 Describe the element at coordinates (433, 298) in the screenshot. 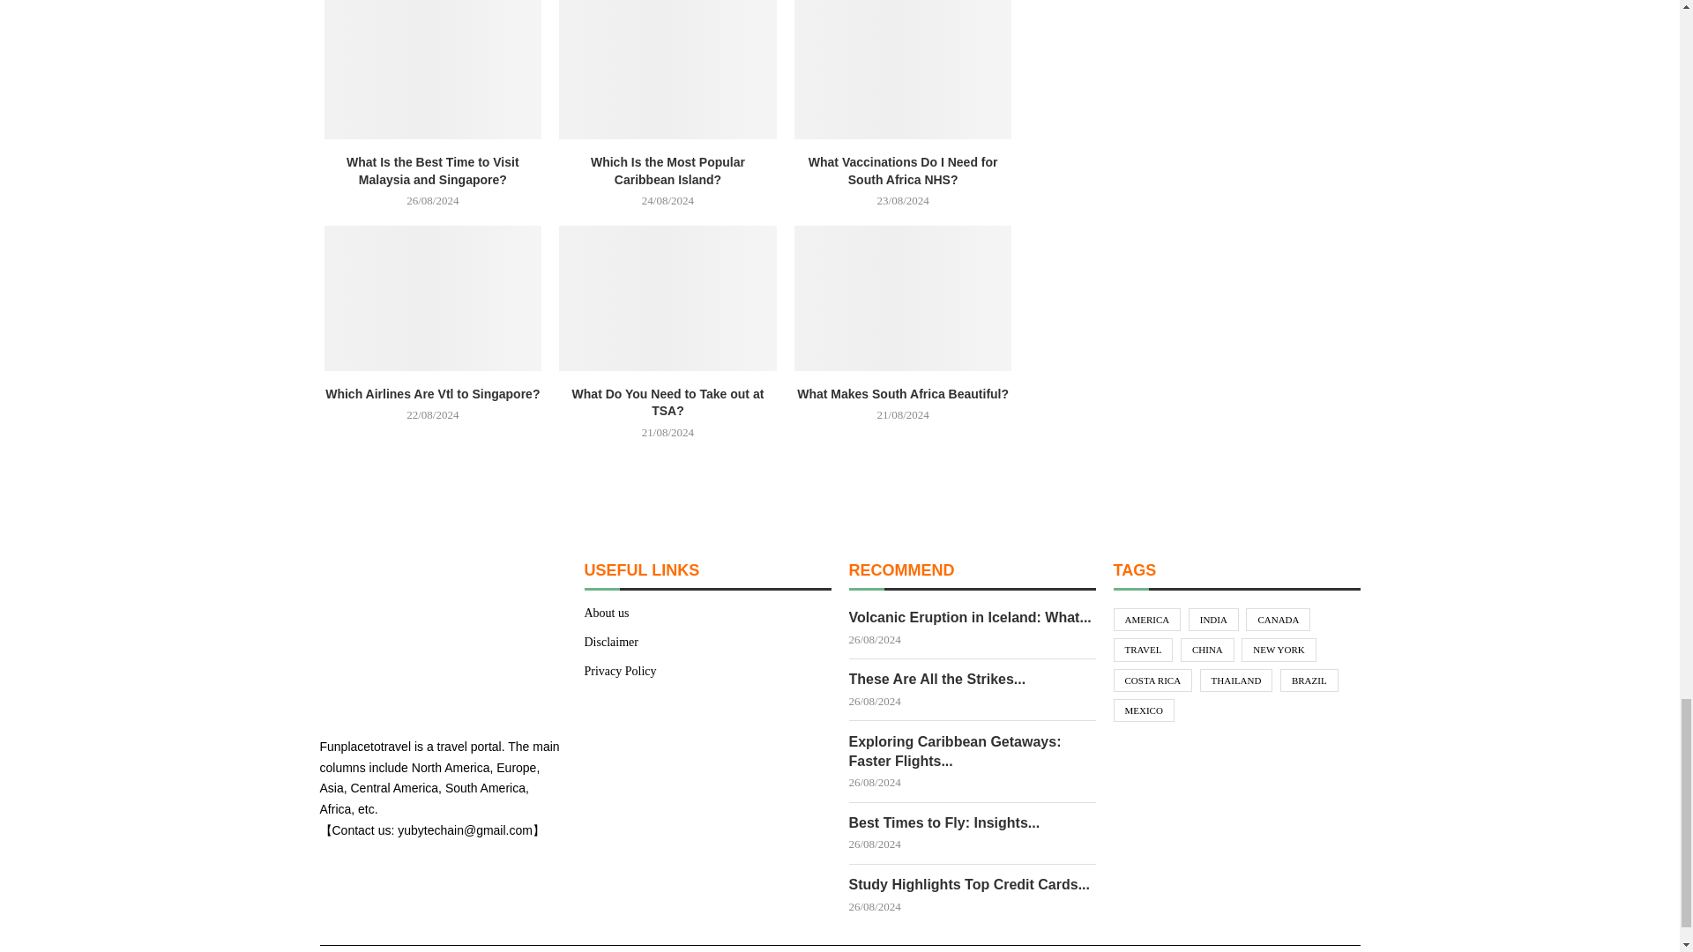

I see `Which Airlines Are Vtl to Singapore?` at that location.